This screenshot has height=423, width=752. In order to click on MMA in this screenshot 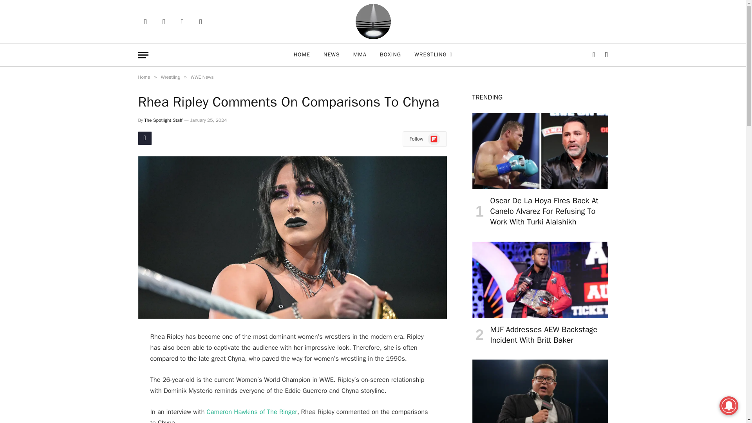, I will do `click(360, 55)`.